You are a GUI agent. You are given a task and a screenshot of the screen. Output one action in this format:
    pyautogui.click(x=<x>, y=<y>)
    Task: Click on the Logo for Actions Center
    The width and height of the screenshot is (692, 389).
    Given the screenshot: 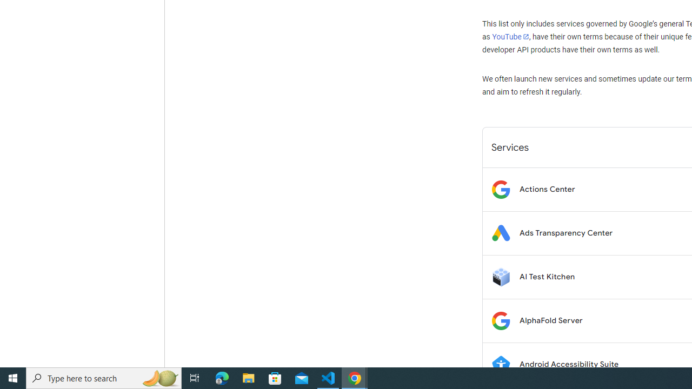 What is the action you would take?
    pyautogui.click(x=501, y=189)
    